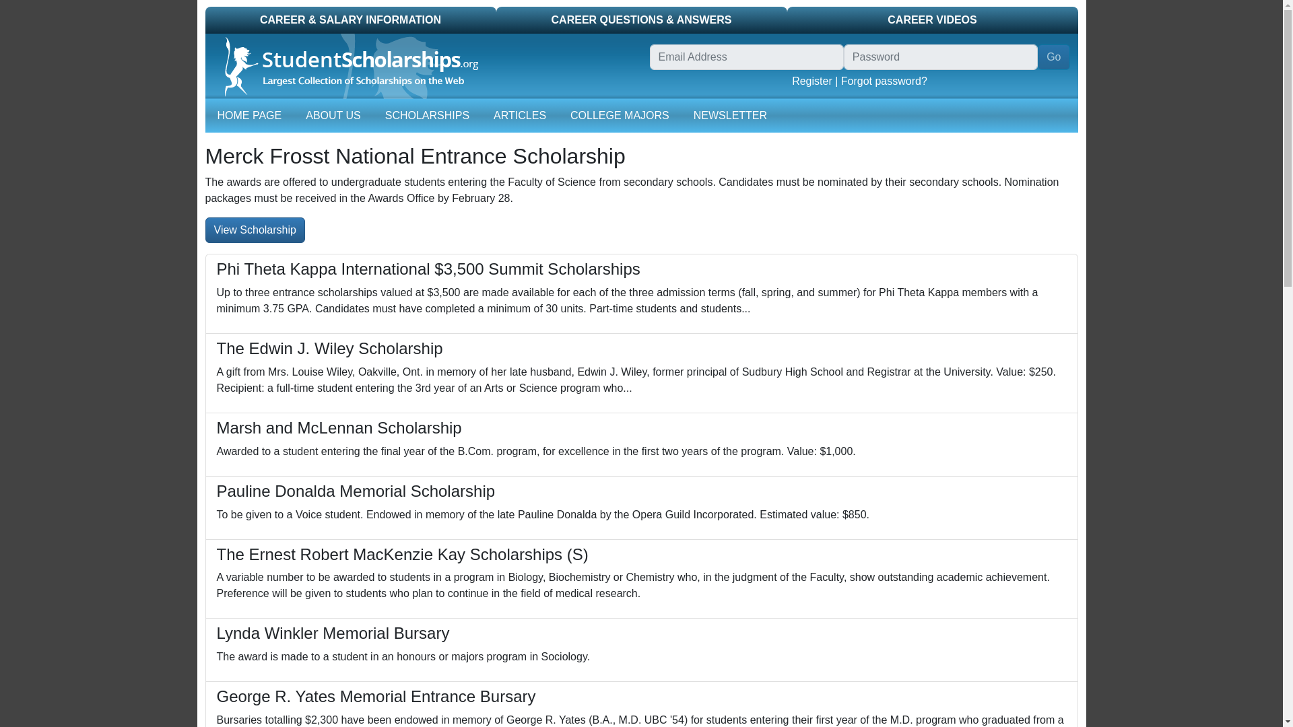  Describe the element at coordinates (333, 116) in the screenshot. I see `ABOUT US` at that location.